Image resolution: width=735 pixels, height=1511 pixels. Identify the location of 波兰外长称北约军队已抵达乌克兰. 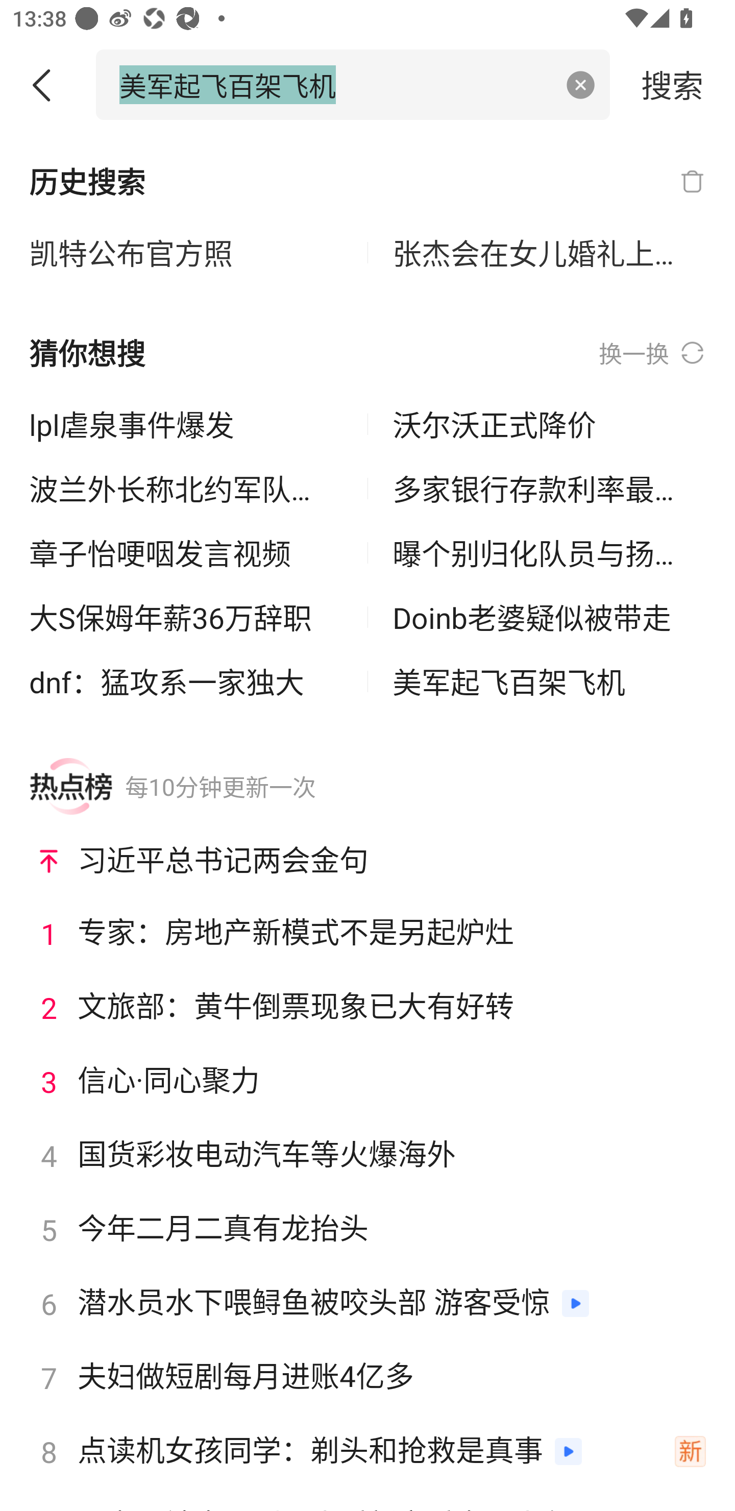
(186, 489).